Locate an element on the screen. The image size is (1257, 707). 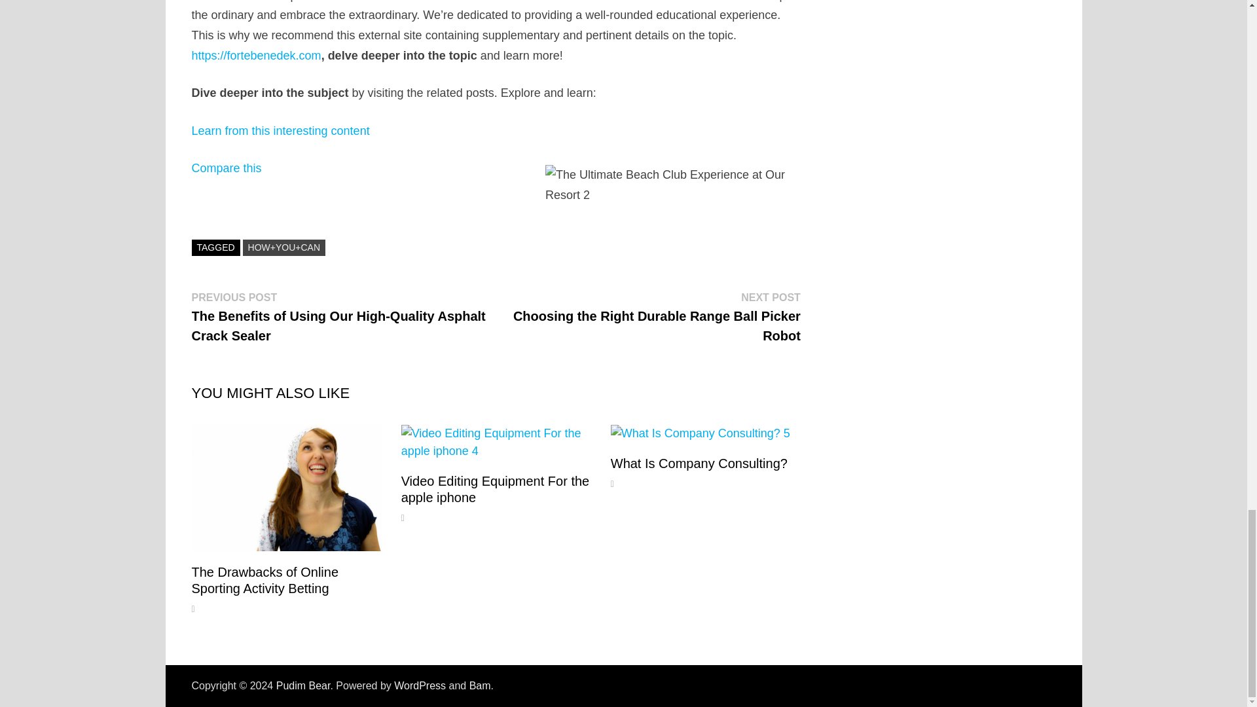
Compare this is located at coordinates (226, 168).